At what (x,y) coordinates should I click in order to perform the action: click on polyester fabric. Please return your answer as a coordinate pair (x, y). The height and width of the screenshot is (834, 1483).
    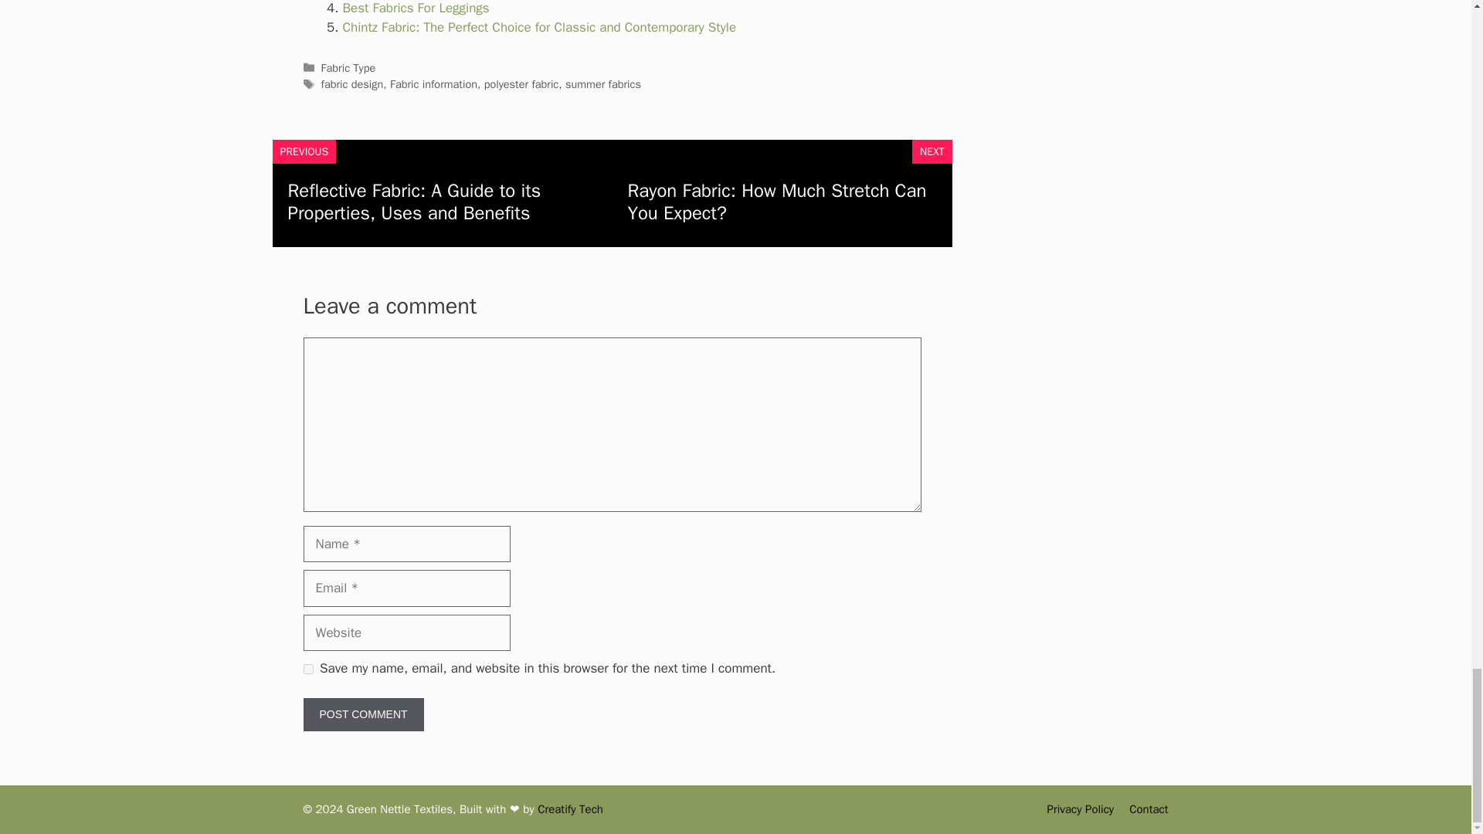
    Looking at the image, I should click on (521, 83).